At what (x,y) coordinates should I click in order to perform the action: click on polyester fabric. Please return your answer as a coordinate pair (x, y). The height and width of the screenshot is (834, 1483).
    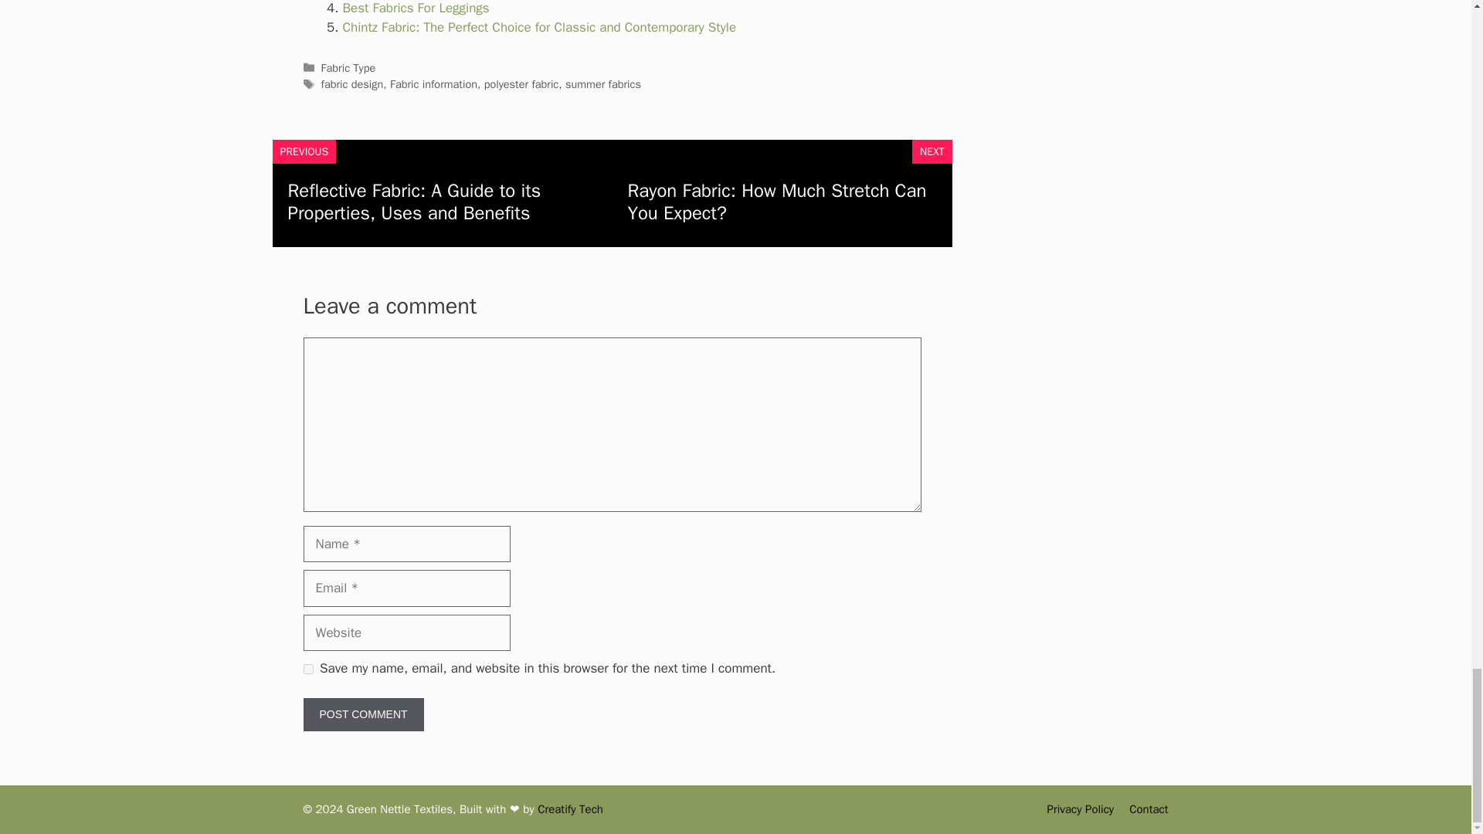
    Looking at the image, I should click on (521, 83).